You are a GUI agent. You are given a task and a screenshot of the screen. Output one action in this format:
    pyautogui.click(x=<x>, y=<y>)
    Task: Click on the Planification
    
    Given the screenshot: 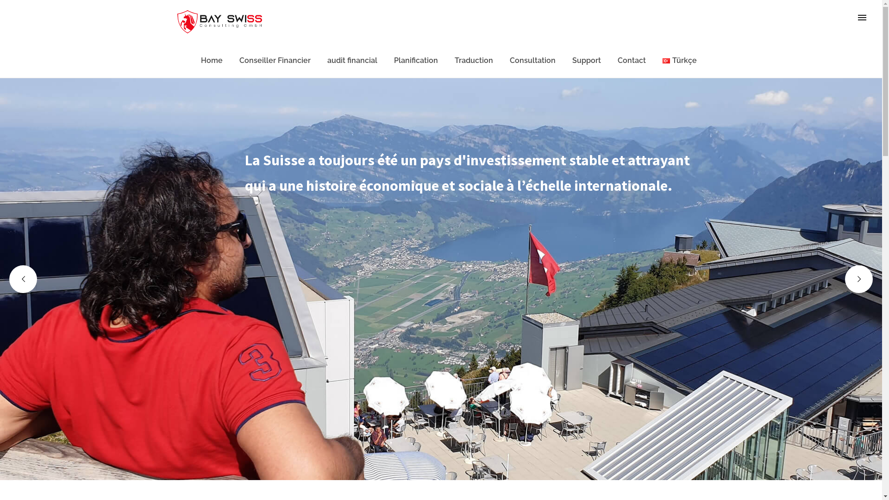 What is the action you would take?
    pyautogui.click(x=416, y=60)
    